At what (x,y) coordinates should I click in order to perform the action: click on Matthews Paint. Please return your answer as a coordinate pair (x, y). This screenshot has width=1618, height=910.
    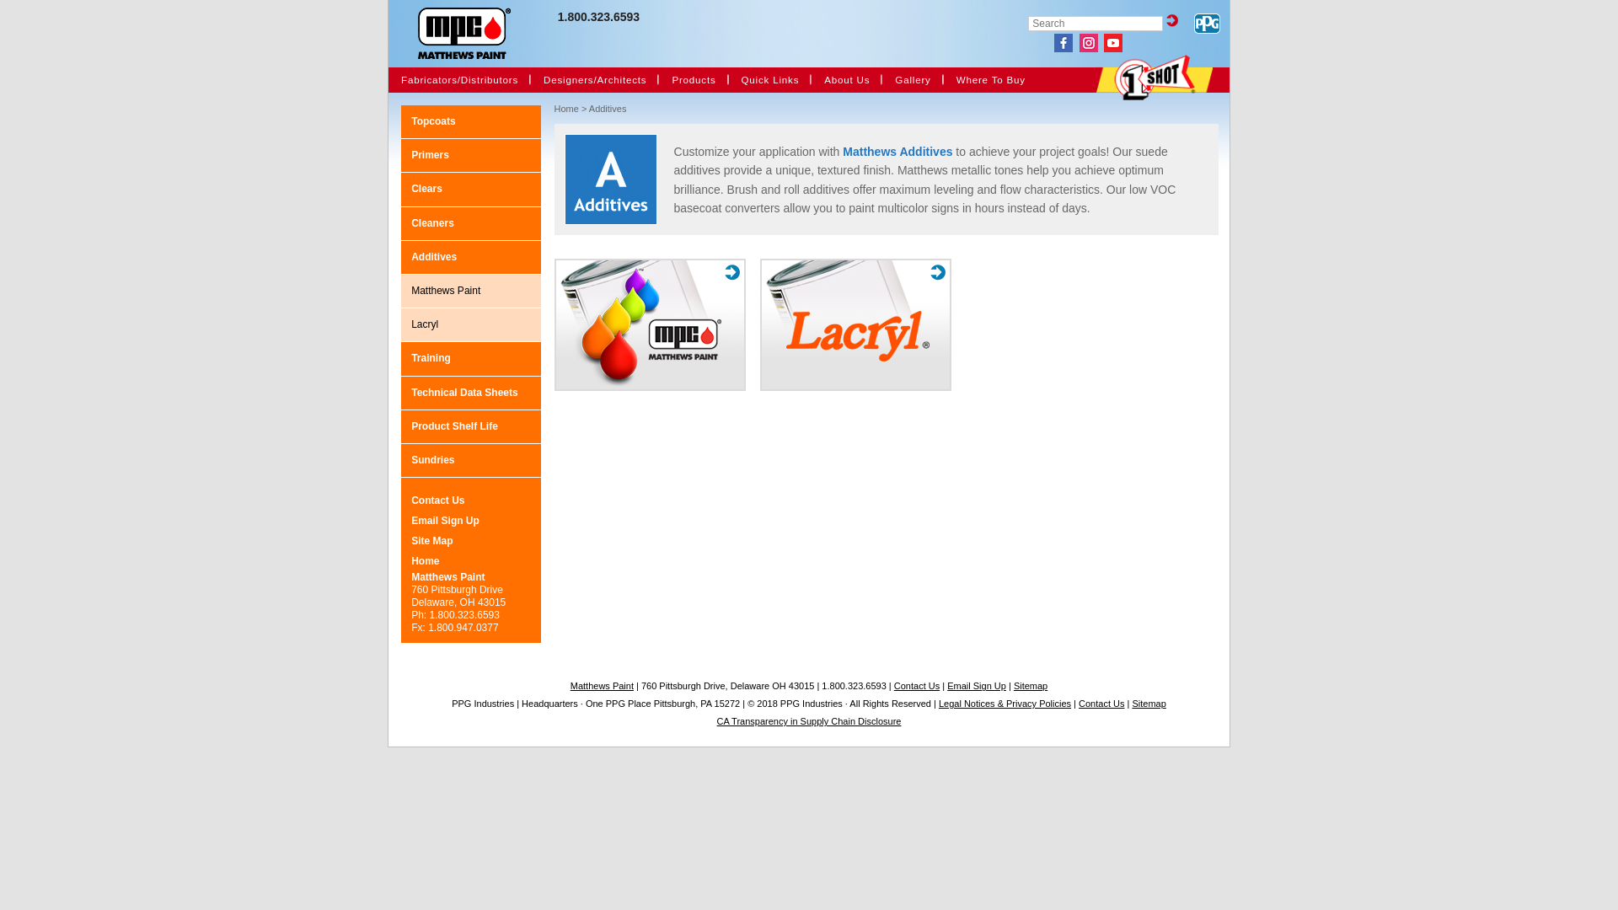
    Looking at the image, I should click on (603, 686).